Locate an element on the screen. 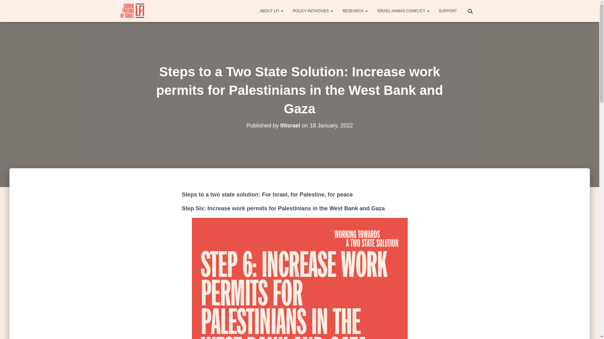 Image resolution: width=604 pixels, height=339 pixels. Labour Friends of Israel is located at coordinates (133, 11).